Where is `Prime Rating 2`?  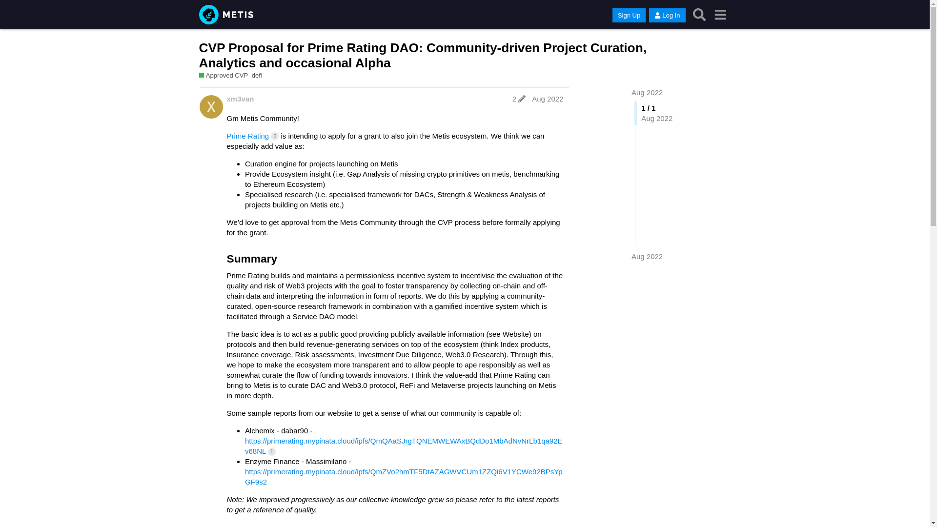 Prime Rating 2 is located at coordinates (252, 136).